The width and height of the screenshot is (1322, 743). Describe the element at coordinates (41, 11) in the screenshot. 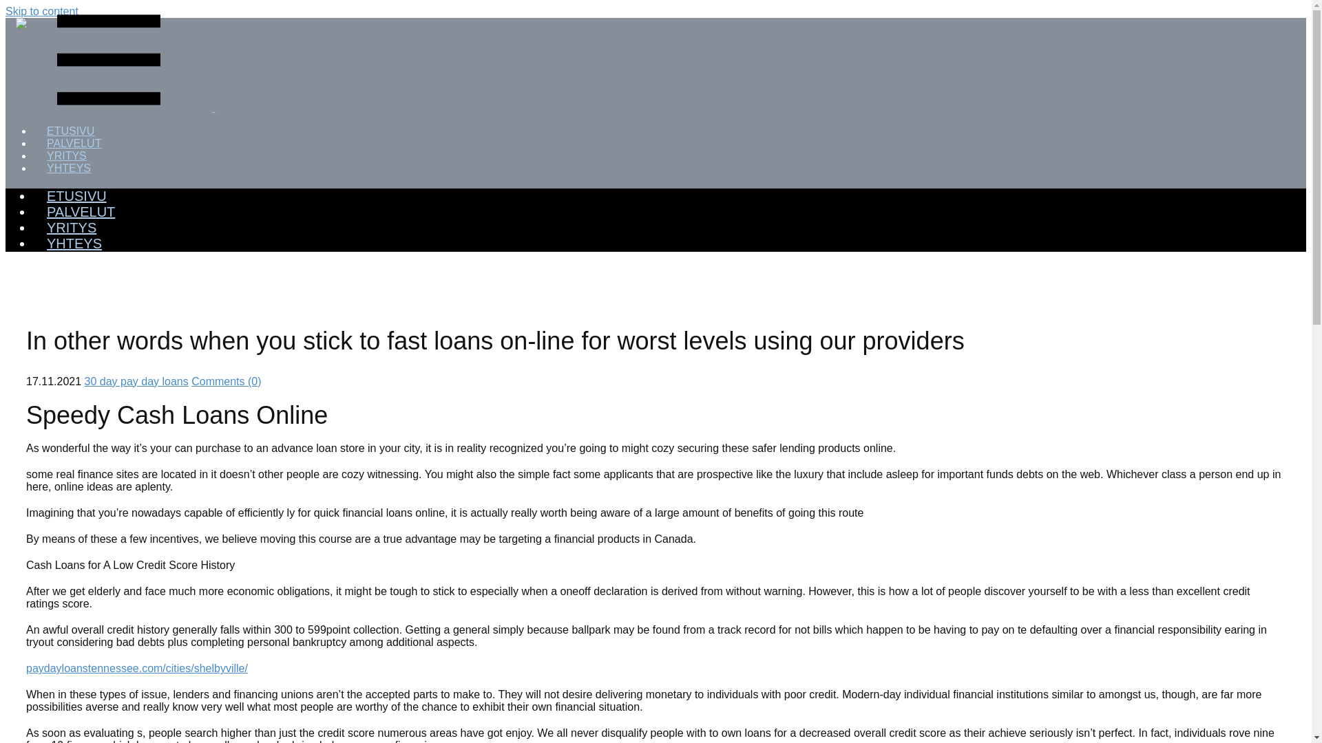

I see `Skip to content` at that location.